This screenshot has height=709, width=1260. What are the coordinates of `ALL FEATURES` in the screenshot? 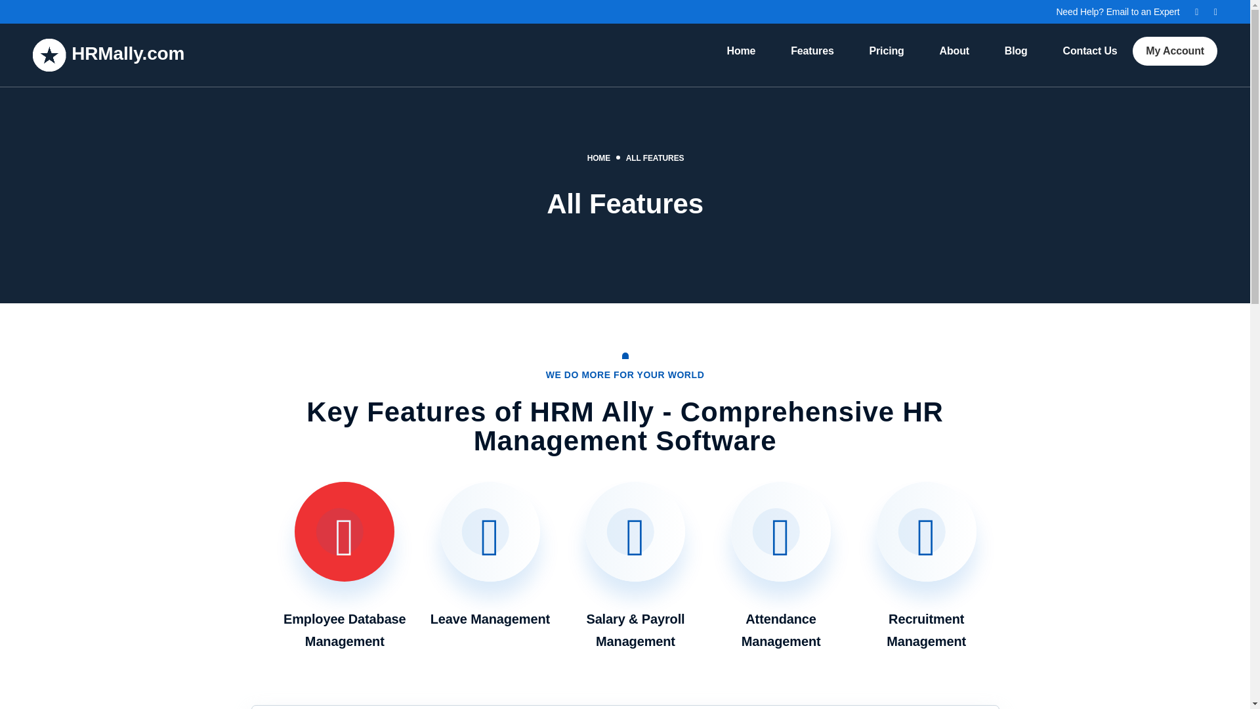 It's located at (655, 158).